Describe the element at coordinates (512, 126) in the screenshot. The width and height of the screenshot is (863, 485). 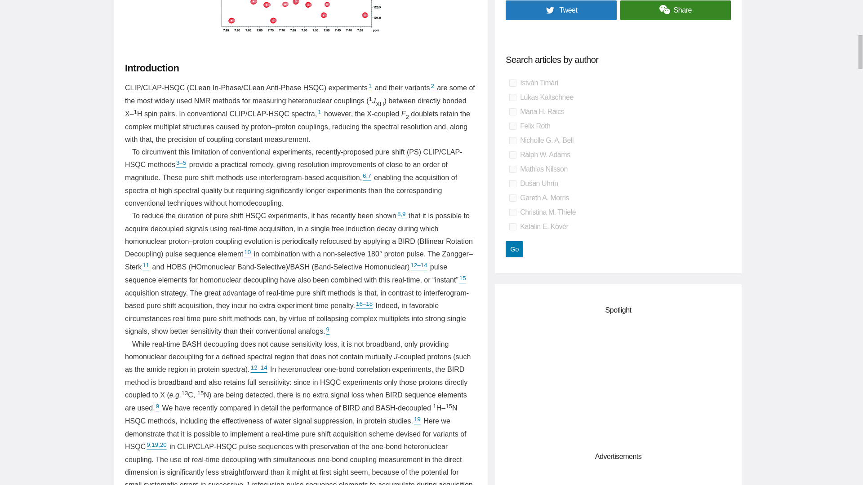
I see `on` at that location.